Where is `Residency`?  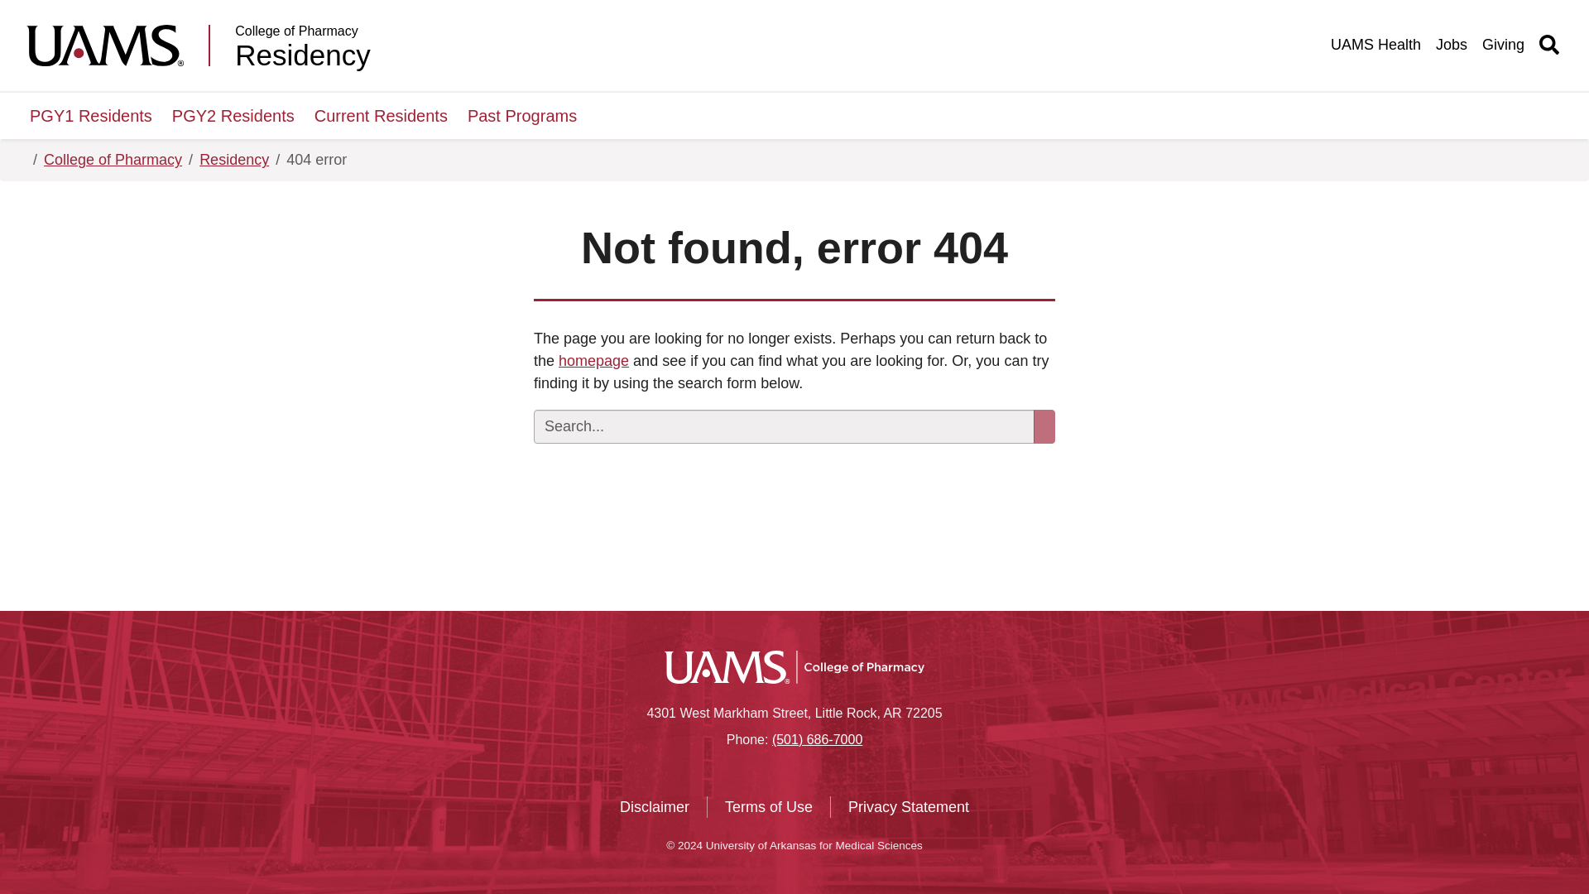 Residency is located at coordinates (303, 55).